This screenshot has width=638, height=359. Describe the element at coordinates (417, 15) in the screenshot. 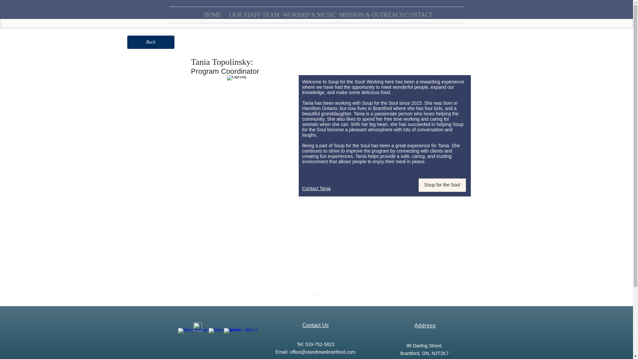

I see `CONTACT` at that location.